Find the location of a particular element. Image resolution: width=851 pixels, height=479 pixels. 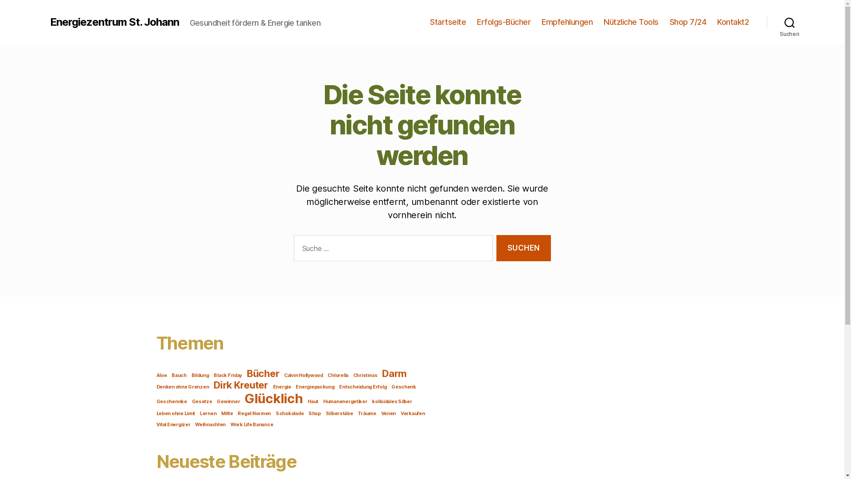

Bildung is located at coordinates (200, 375).